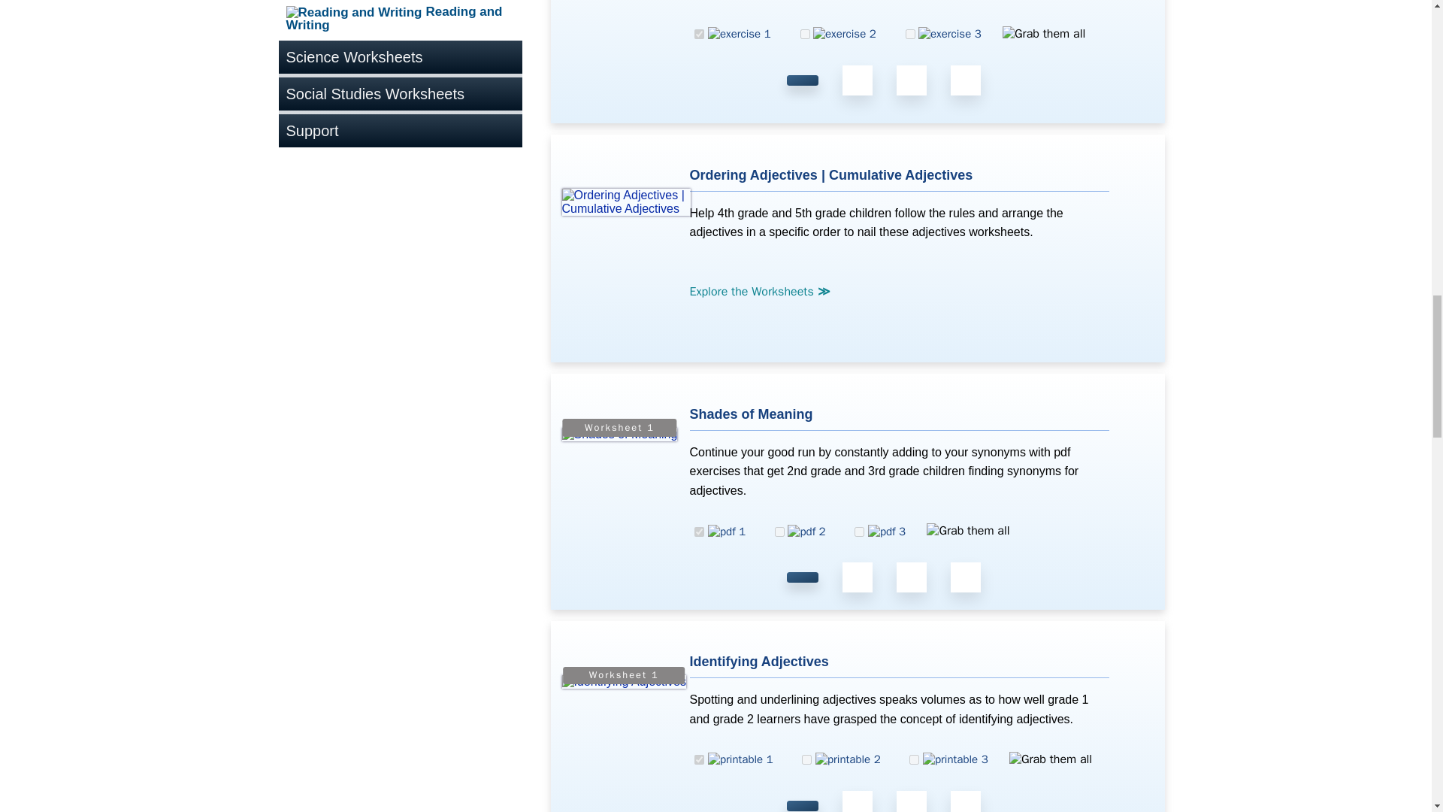 The width and height of the screenshot is (1443, 812). Describe the element at coordinates (859, 531) in the screenshot. I see `on` at that location.